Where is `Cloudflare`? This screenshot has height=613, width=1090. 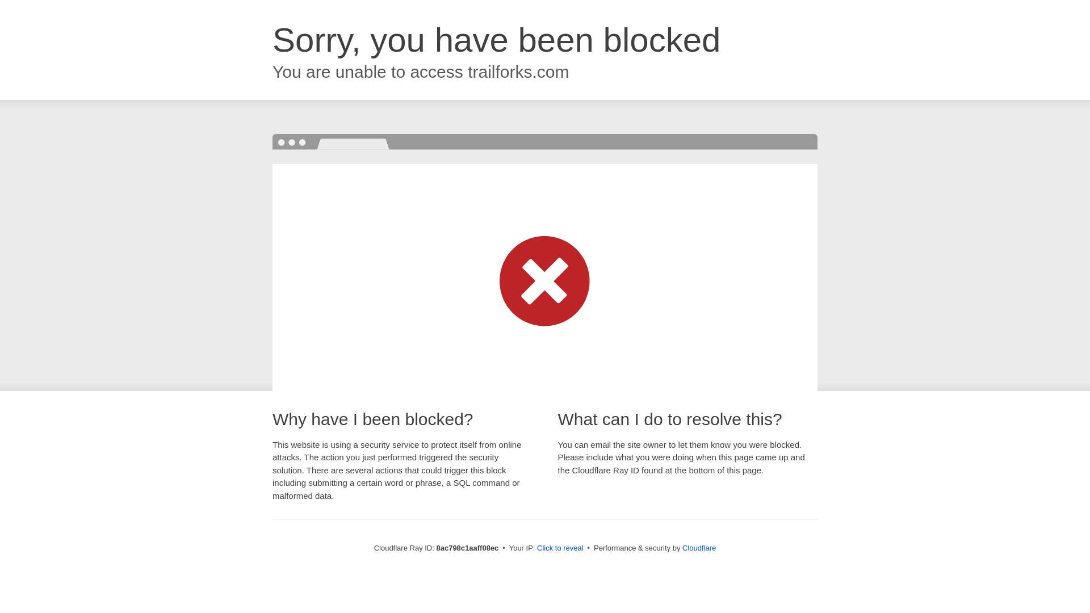 Cloudflare is located at coordinates (699, 548).